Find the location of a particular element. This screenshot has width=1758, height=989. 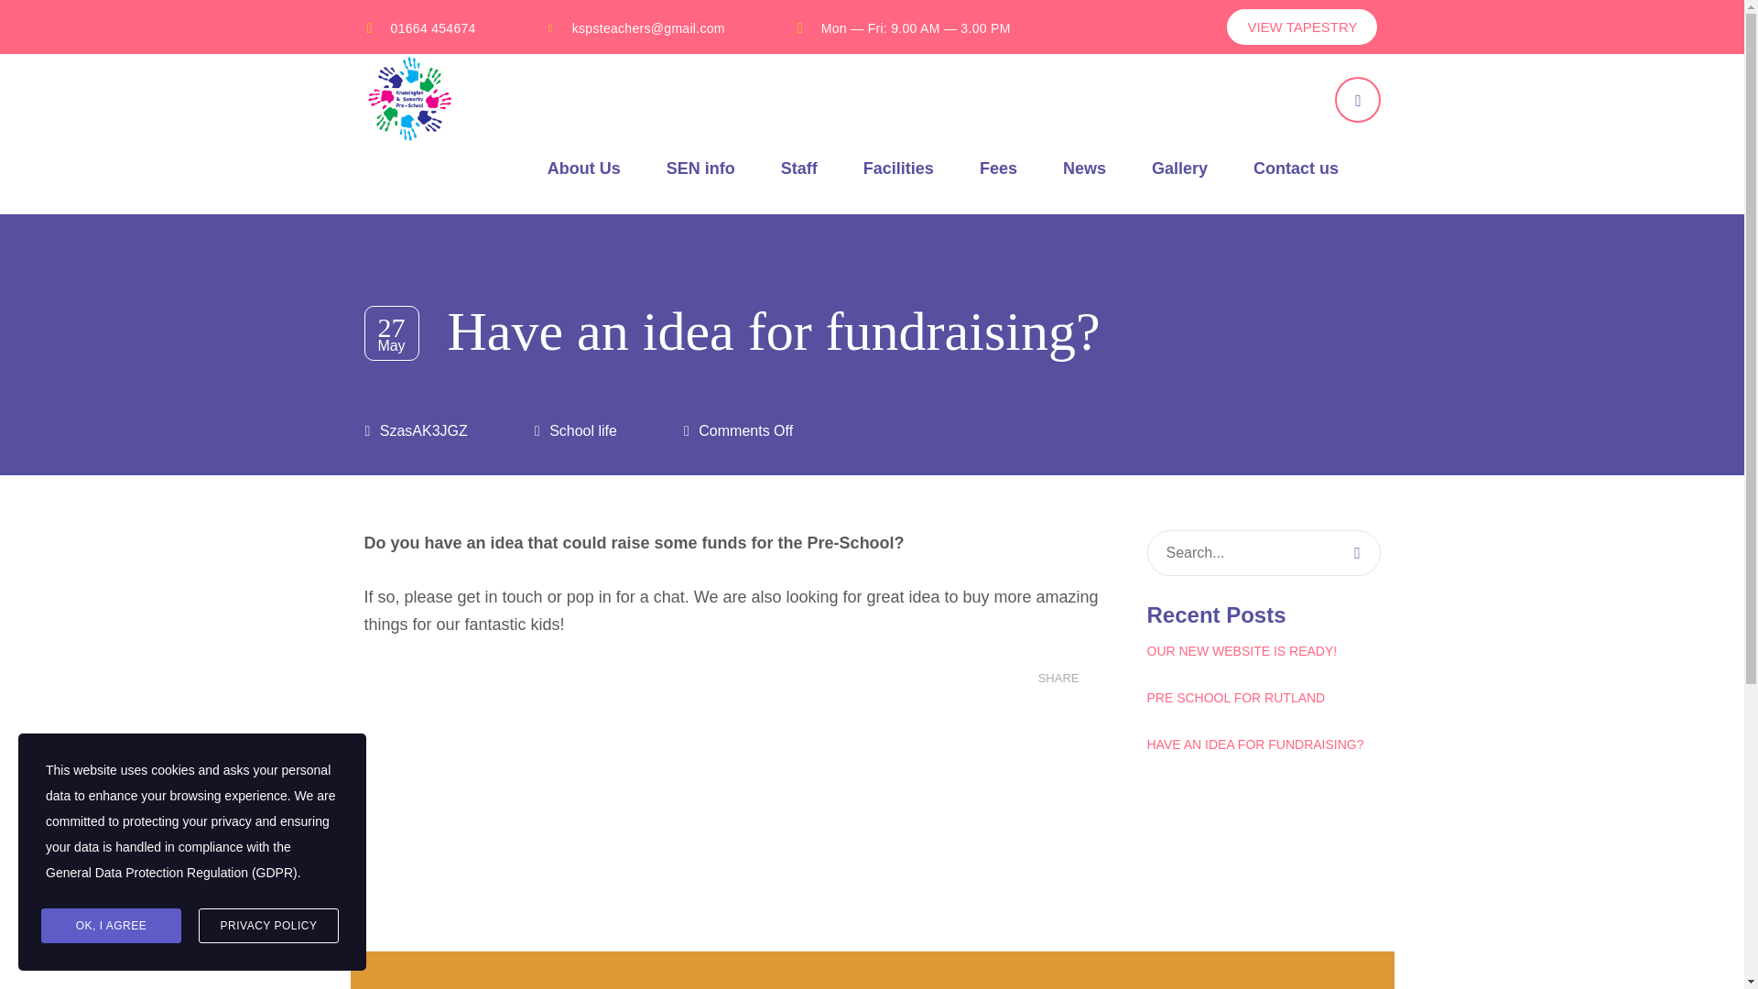

HAVE AN IDEA FOR FUNDRAISING? is located at coordinates (1263, 744).